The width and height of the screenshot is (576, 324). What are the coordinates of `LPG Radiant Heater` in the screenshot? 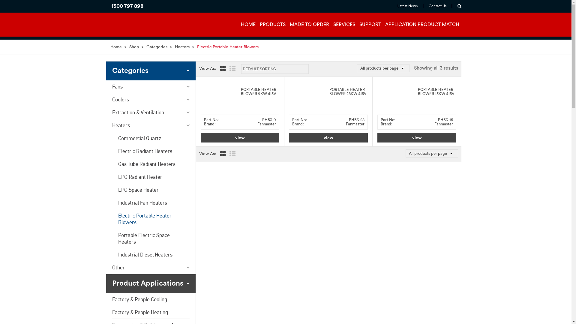 It's located at (151, 177).